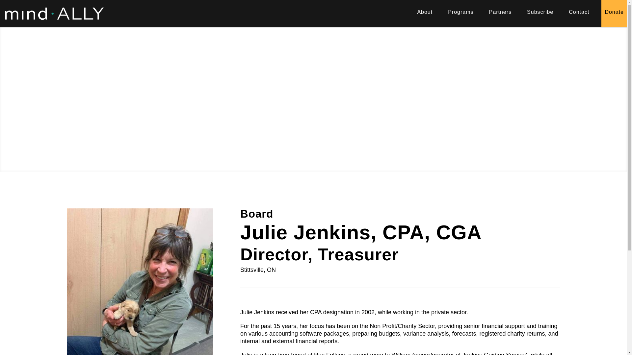  I want to click on Julie Jenkins Mind Ally Board of Directors, so click(140, 281).